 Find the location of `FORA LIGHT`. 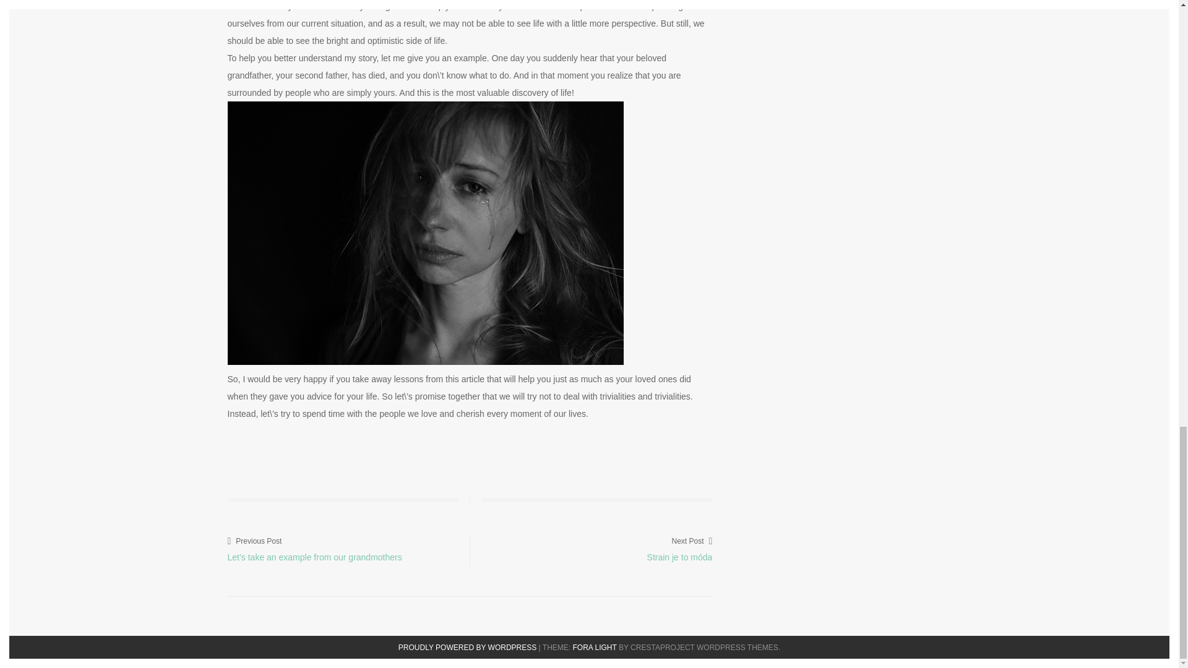

FORA LIGHT is located at coordinates (594, 648).